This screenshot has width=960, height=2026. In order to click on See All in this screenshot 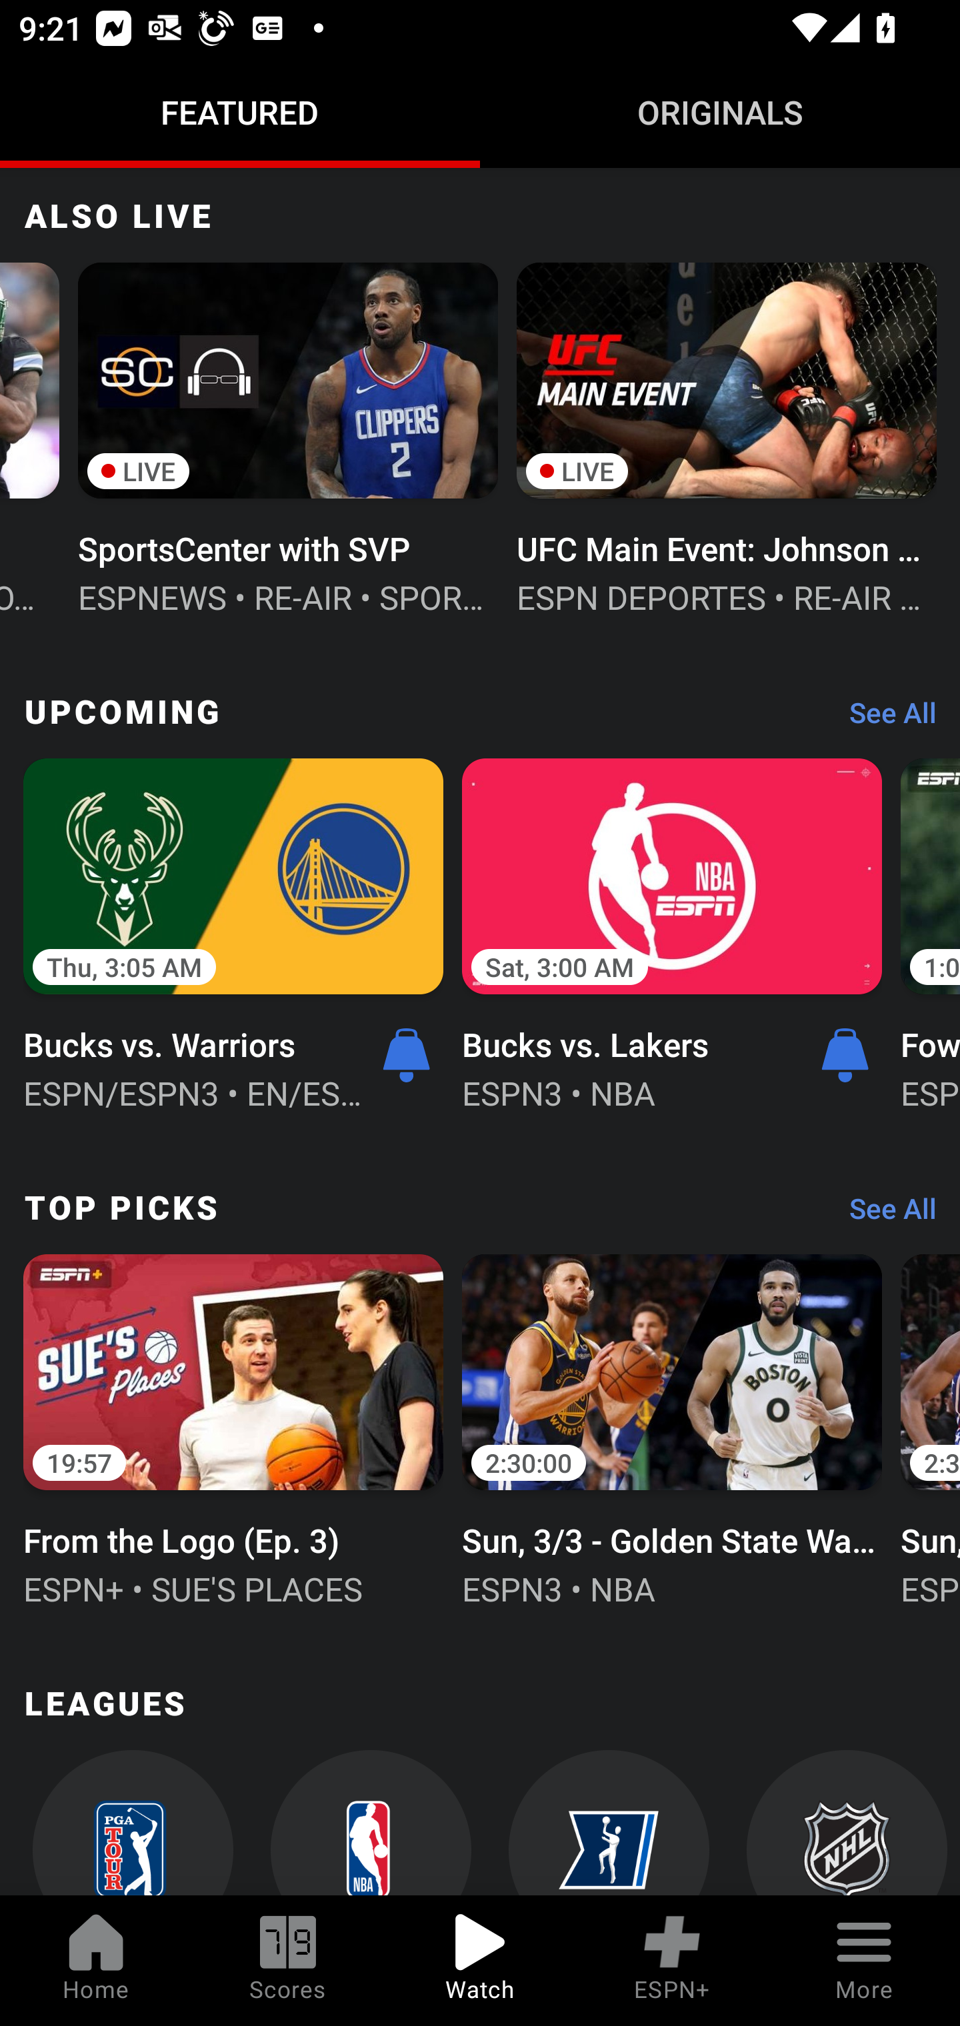, I will do `click(883, 718)`.